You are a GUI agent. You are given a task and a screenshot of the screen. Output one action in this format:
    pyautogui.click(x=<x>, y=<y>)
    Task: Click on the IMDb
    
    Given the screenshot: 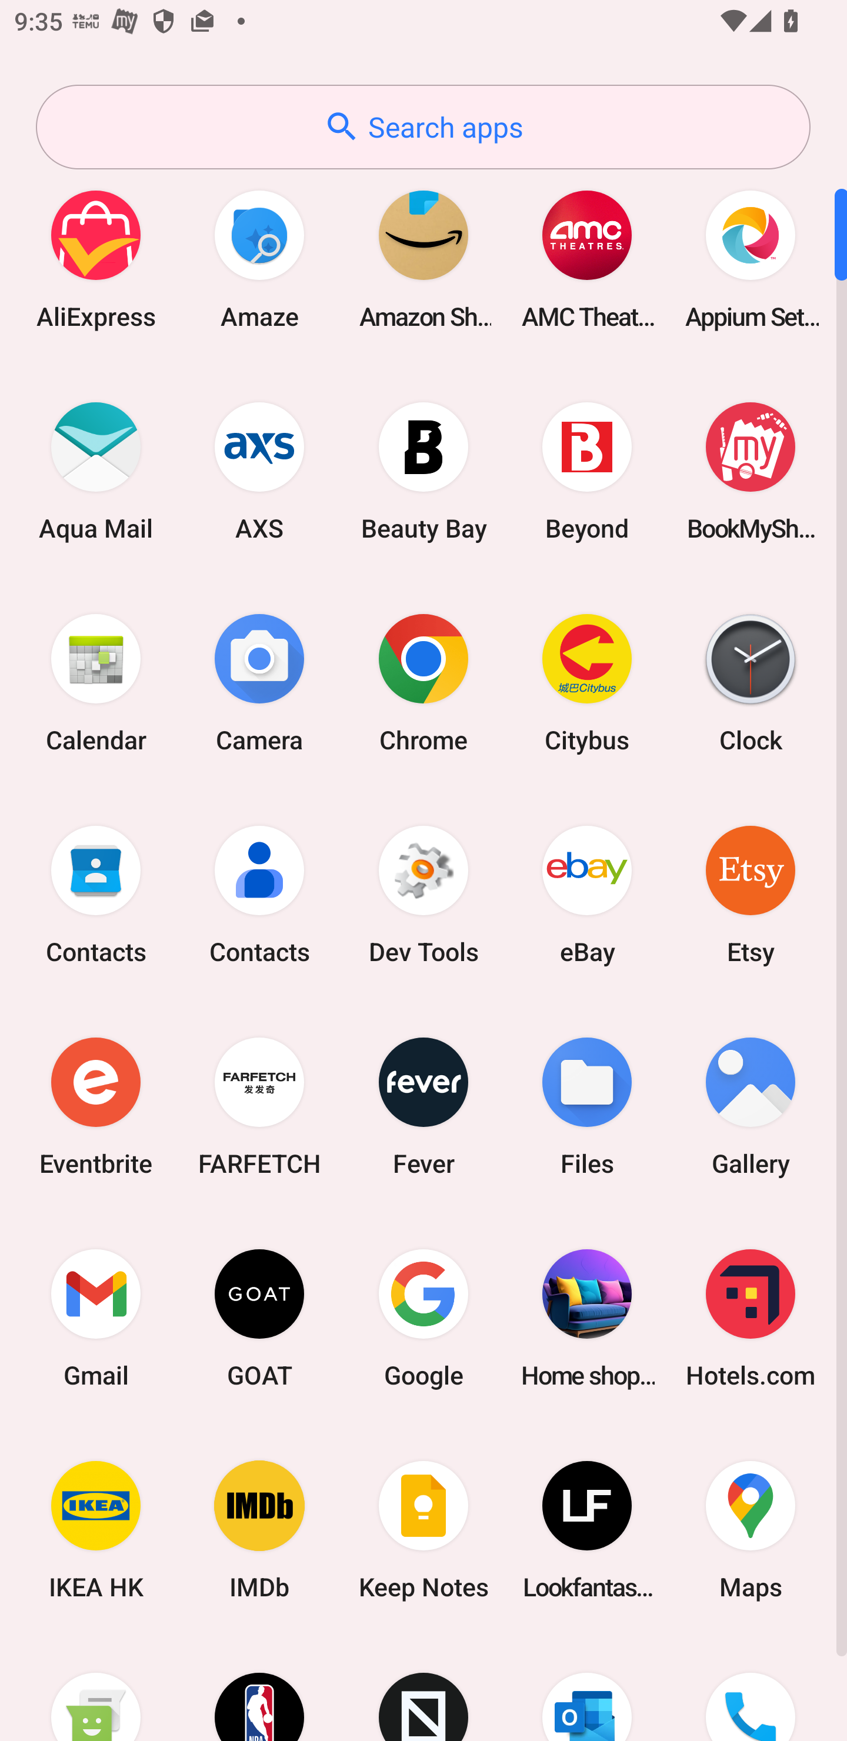 What is the action you would take?
    pyautogui.click(x=259, y=1530)
    